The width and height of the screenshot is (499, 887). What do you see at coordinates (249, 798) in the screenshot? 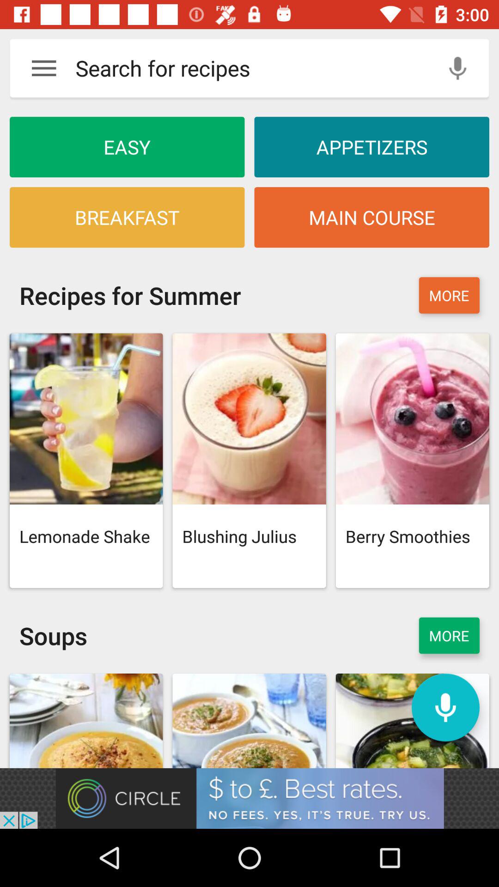
I see `circle to .best rates no fees yes it 's true try us` at bounding box center [249, 798].